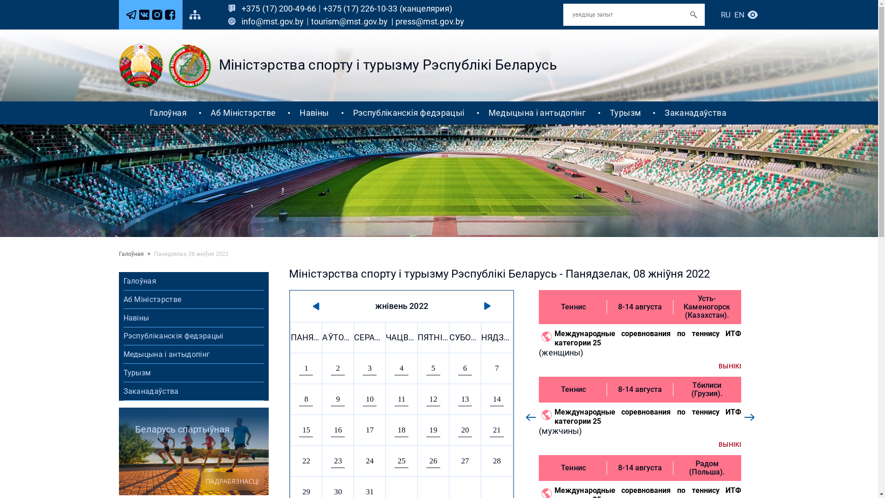 Image resolution: width=885 pixels, height=498 pixels. Describe the element at coordinates (749, 417) in the screenshot. I see `Next` at that location.